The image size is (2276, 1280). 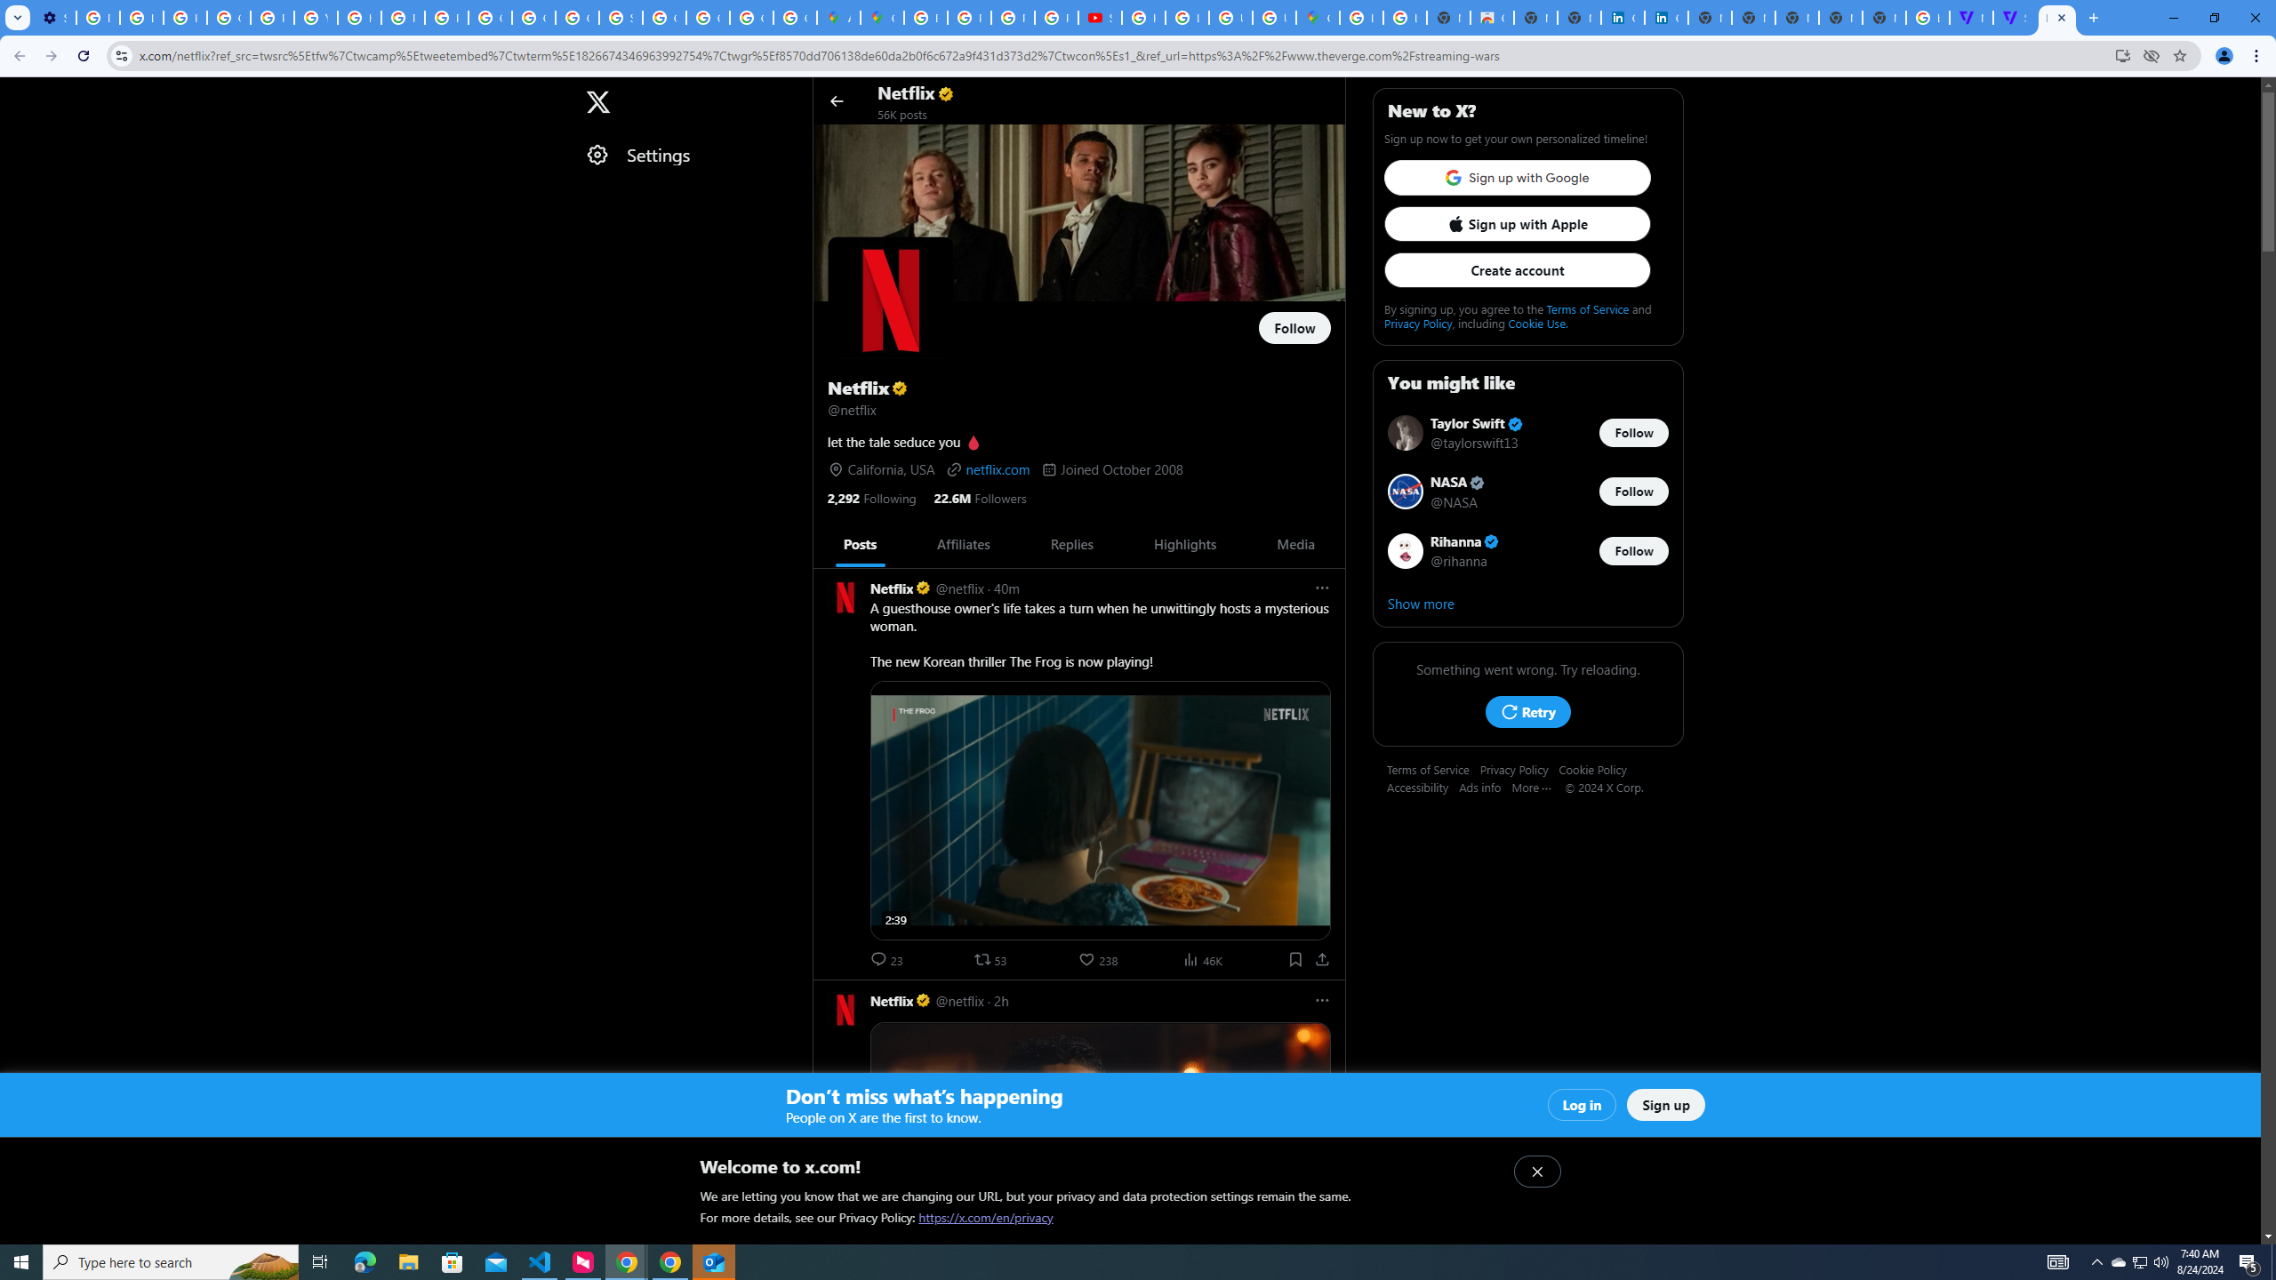 I want to click on NASA Verified account @NASA Follow @NASA, so click(x=1527, y=492).